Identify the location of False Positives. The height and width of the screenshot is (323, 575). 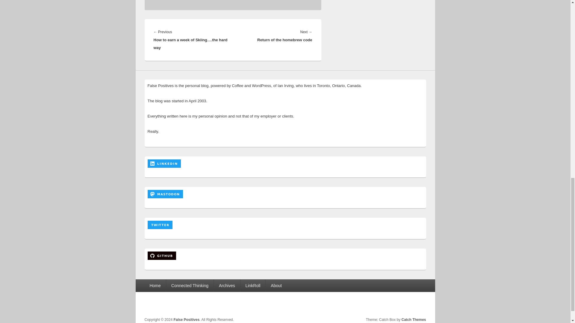
(186, 319).